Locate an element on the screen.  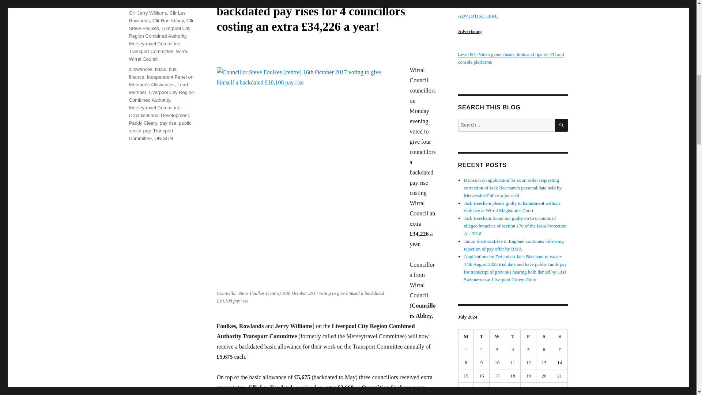
Tuesday is located at coordinates (482, 336).